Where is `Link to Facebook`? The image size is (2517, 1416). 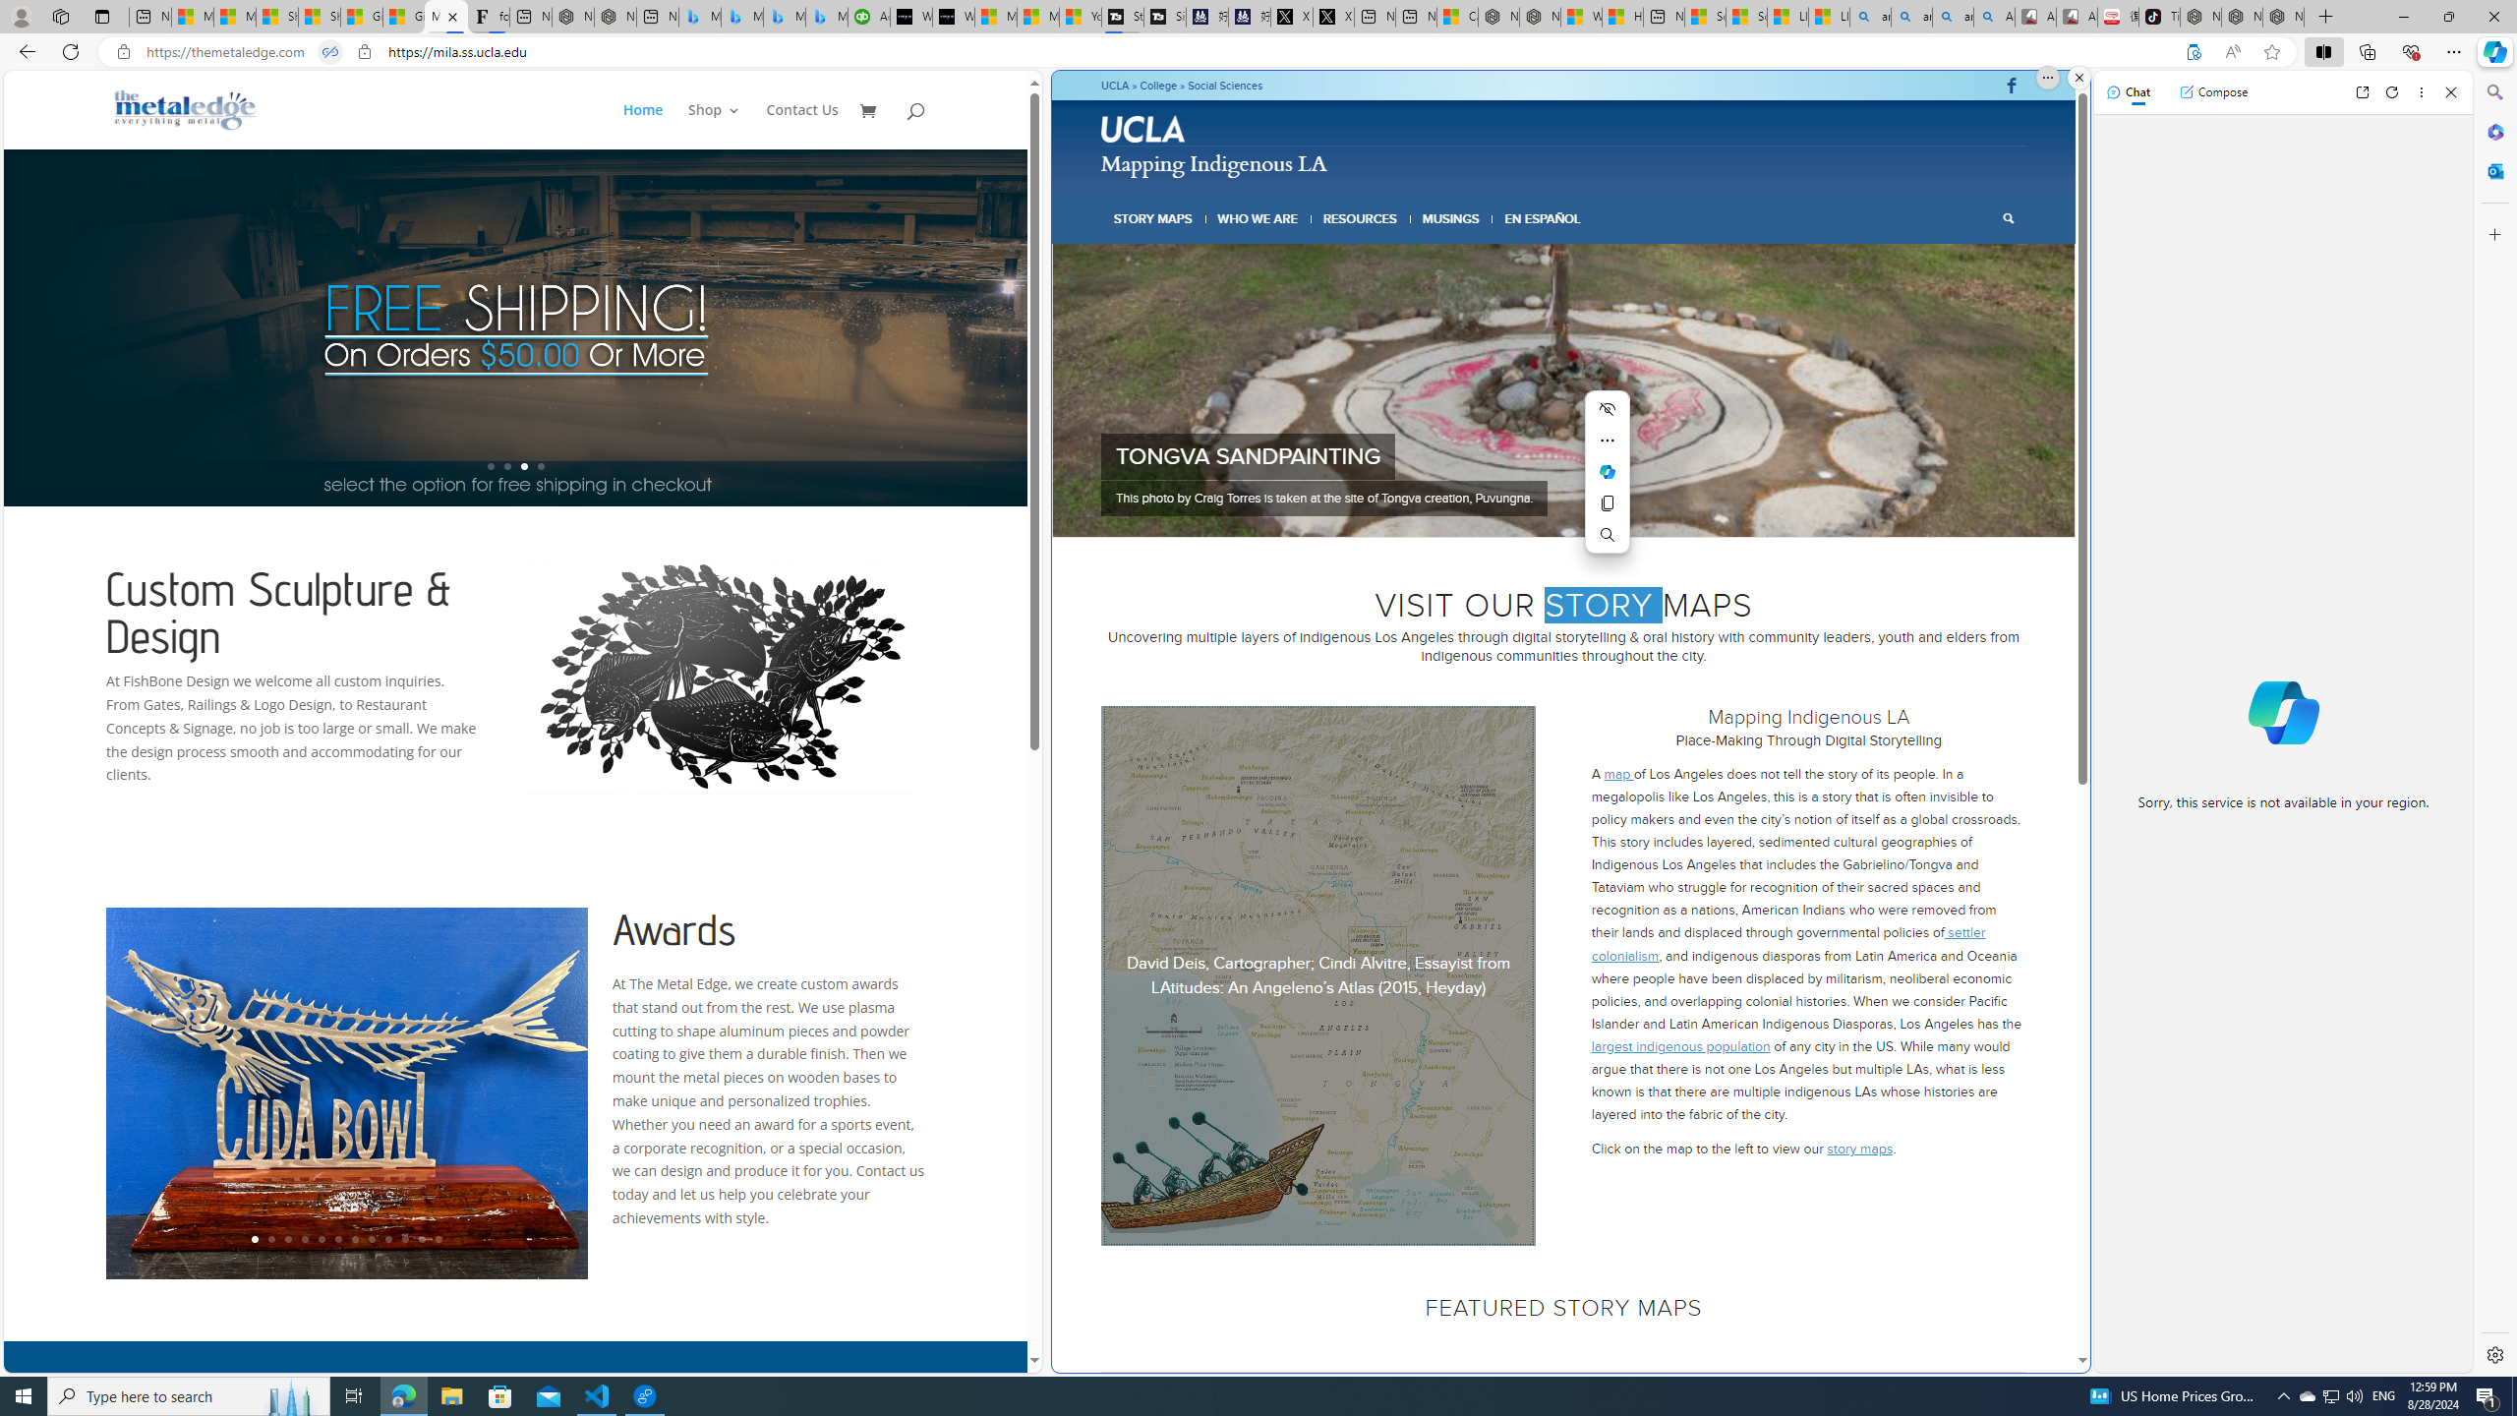
Link to Facebook is located at coordinates (2011, 86).